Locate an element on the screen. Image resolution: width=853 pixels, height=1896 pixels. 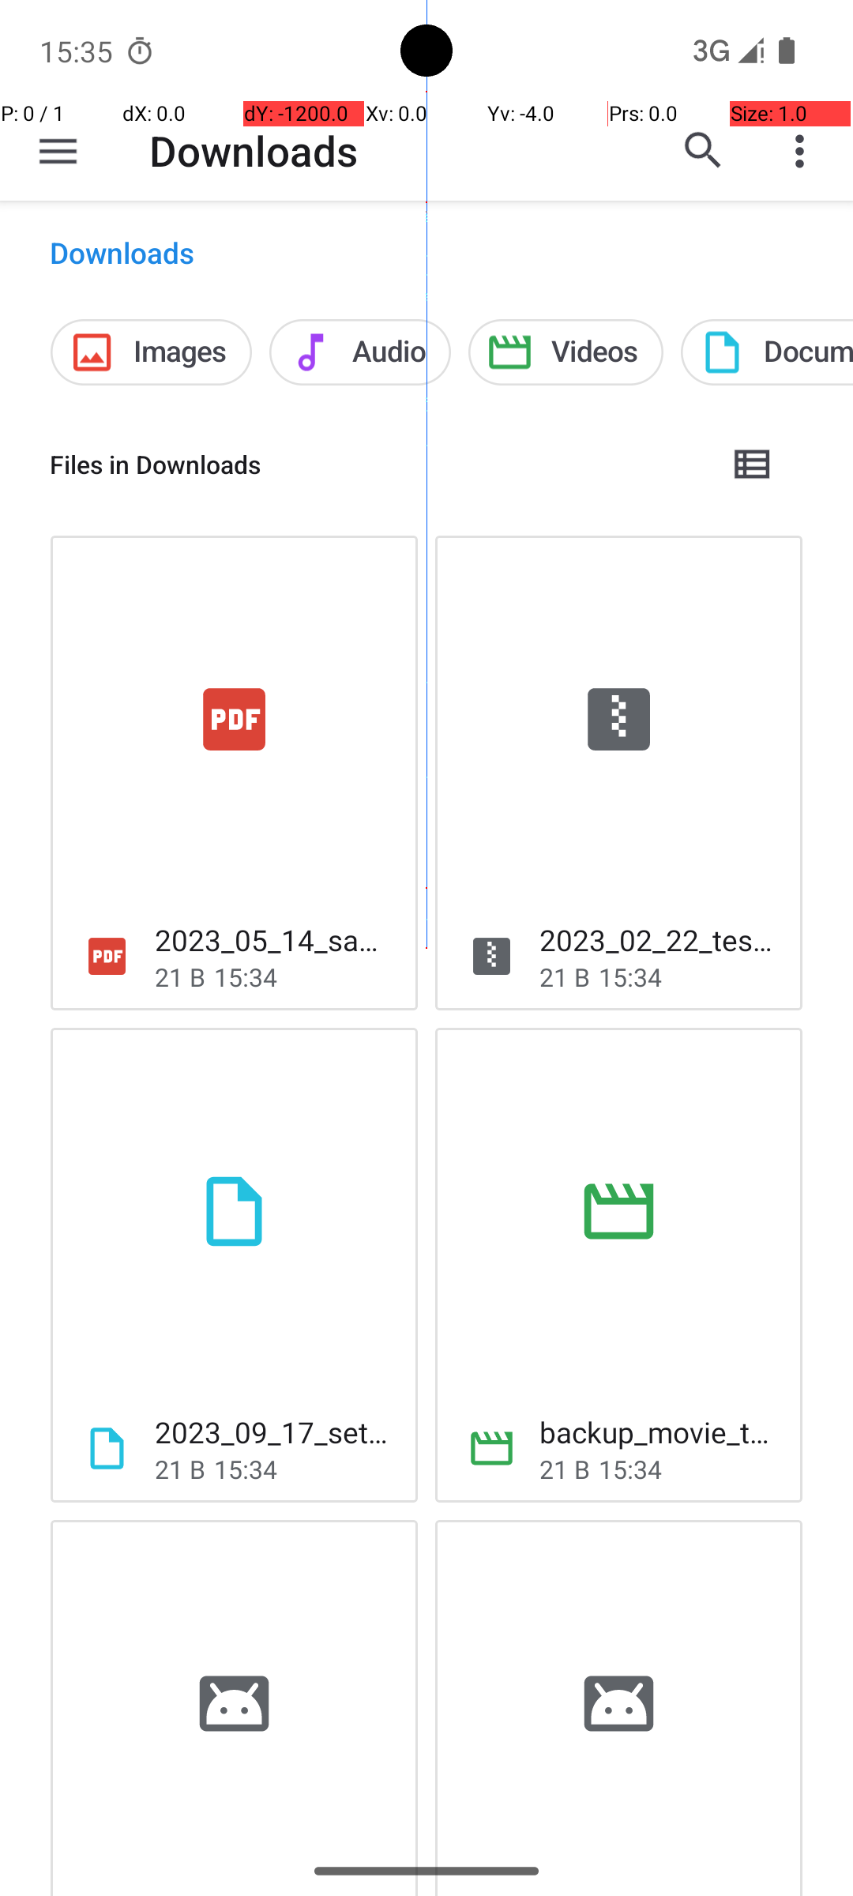
2023_02_22_test_download.zip is located at coordinates (659, 940).